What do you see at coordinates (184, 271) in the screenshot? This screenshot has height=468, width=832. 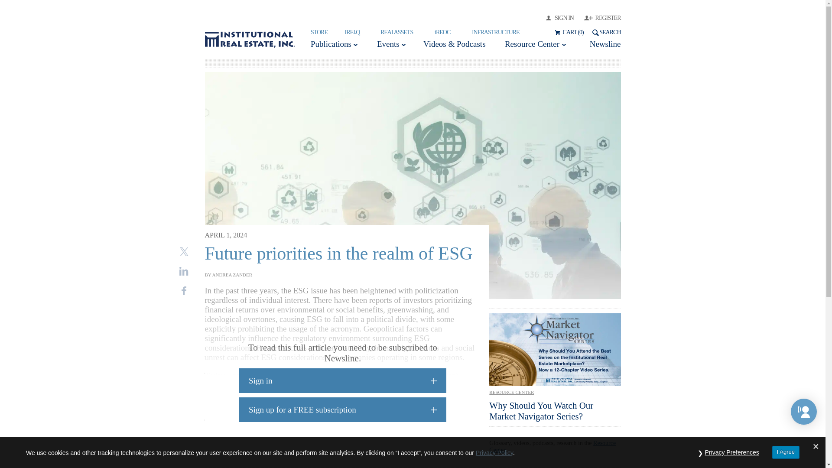 I see `LinkedIn` at bounding box center [184, 271].